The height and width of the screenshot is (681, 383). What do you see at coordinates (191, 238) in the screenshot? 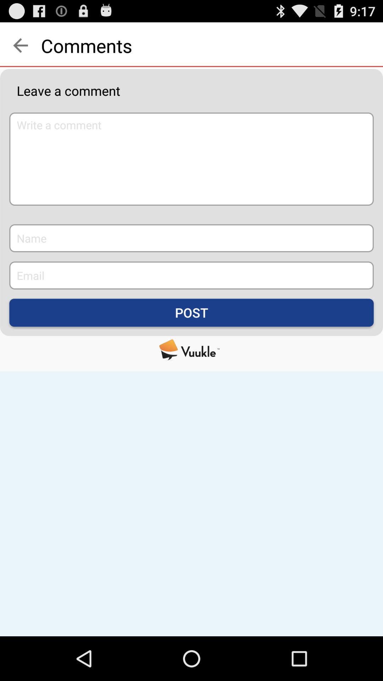
I see `type your name` at bounding box center [191, 238].